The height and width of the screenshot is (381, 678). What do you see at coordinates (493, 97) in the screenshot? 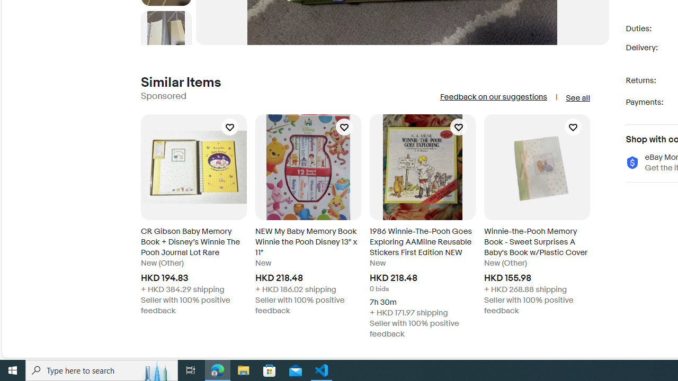
I see `Feedback on our suggestions` at bounding box center [493, 97].